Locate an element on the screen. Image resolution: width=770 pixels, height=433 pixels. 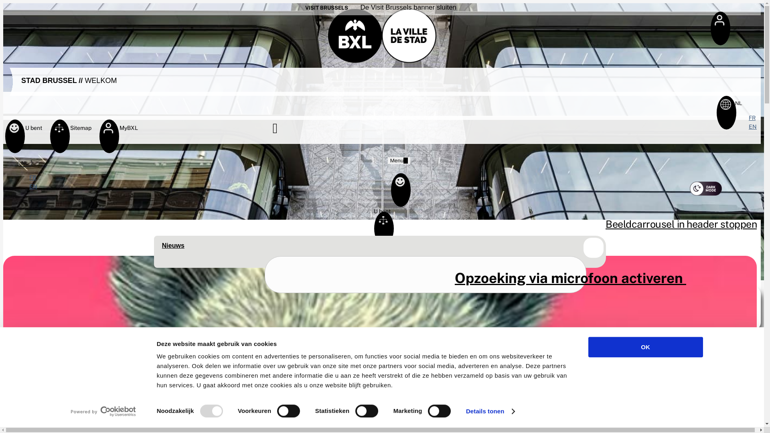
U bent is located at coordinates (14, 132).